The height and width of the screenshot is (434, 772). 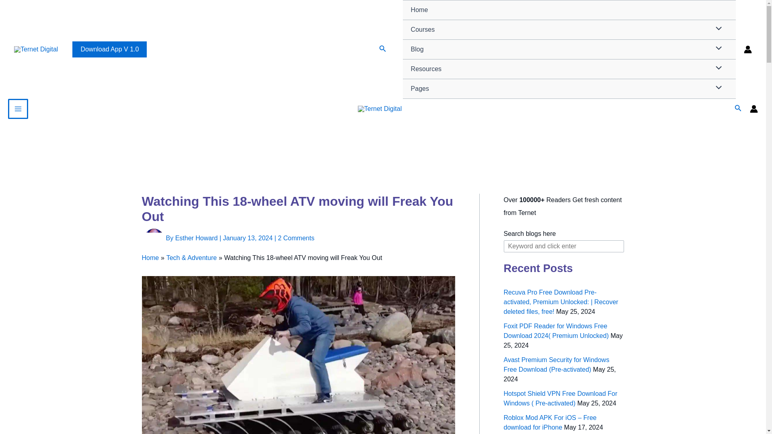 I want to click on Resources, so click(x=569, y=69).